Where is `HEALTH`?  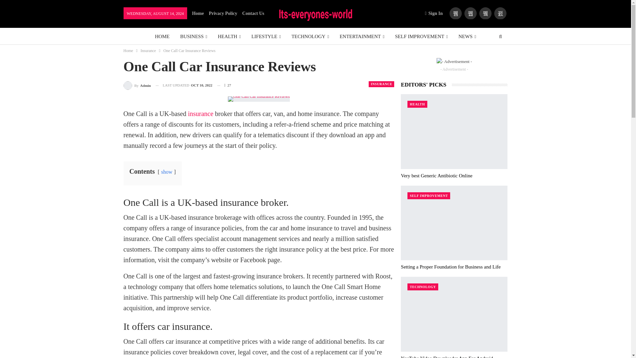 HEALTH is located at coordinates (229, 36).